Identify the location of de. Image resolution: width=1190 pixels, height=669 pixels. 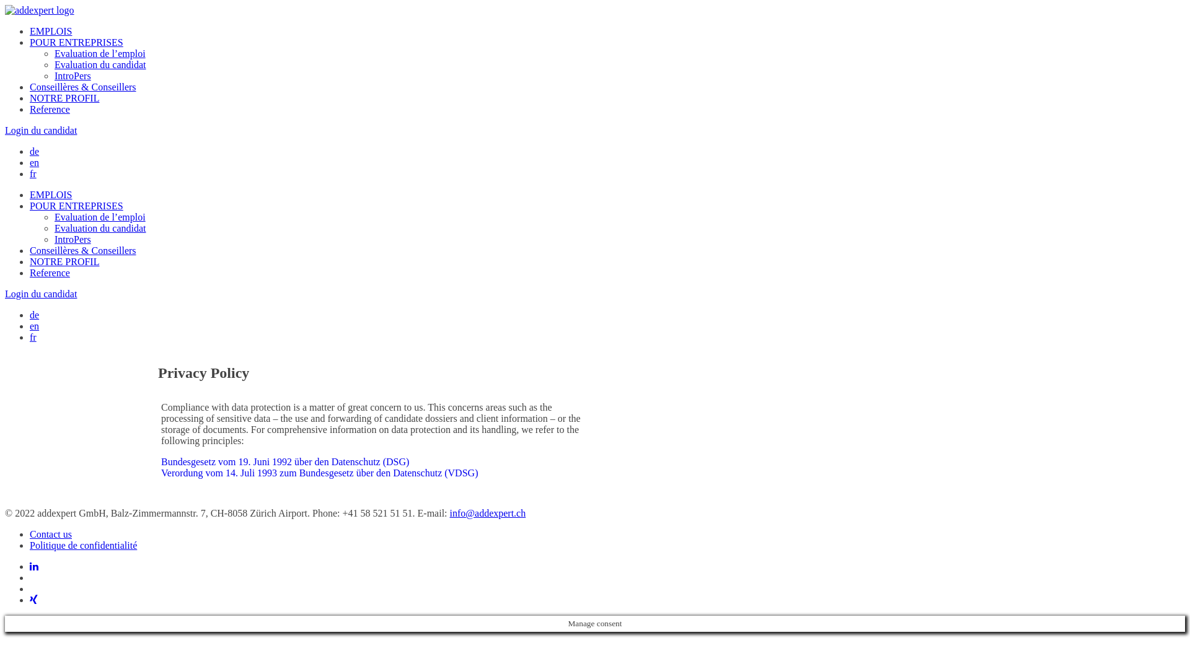
(35, 315).